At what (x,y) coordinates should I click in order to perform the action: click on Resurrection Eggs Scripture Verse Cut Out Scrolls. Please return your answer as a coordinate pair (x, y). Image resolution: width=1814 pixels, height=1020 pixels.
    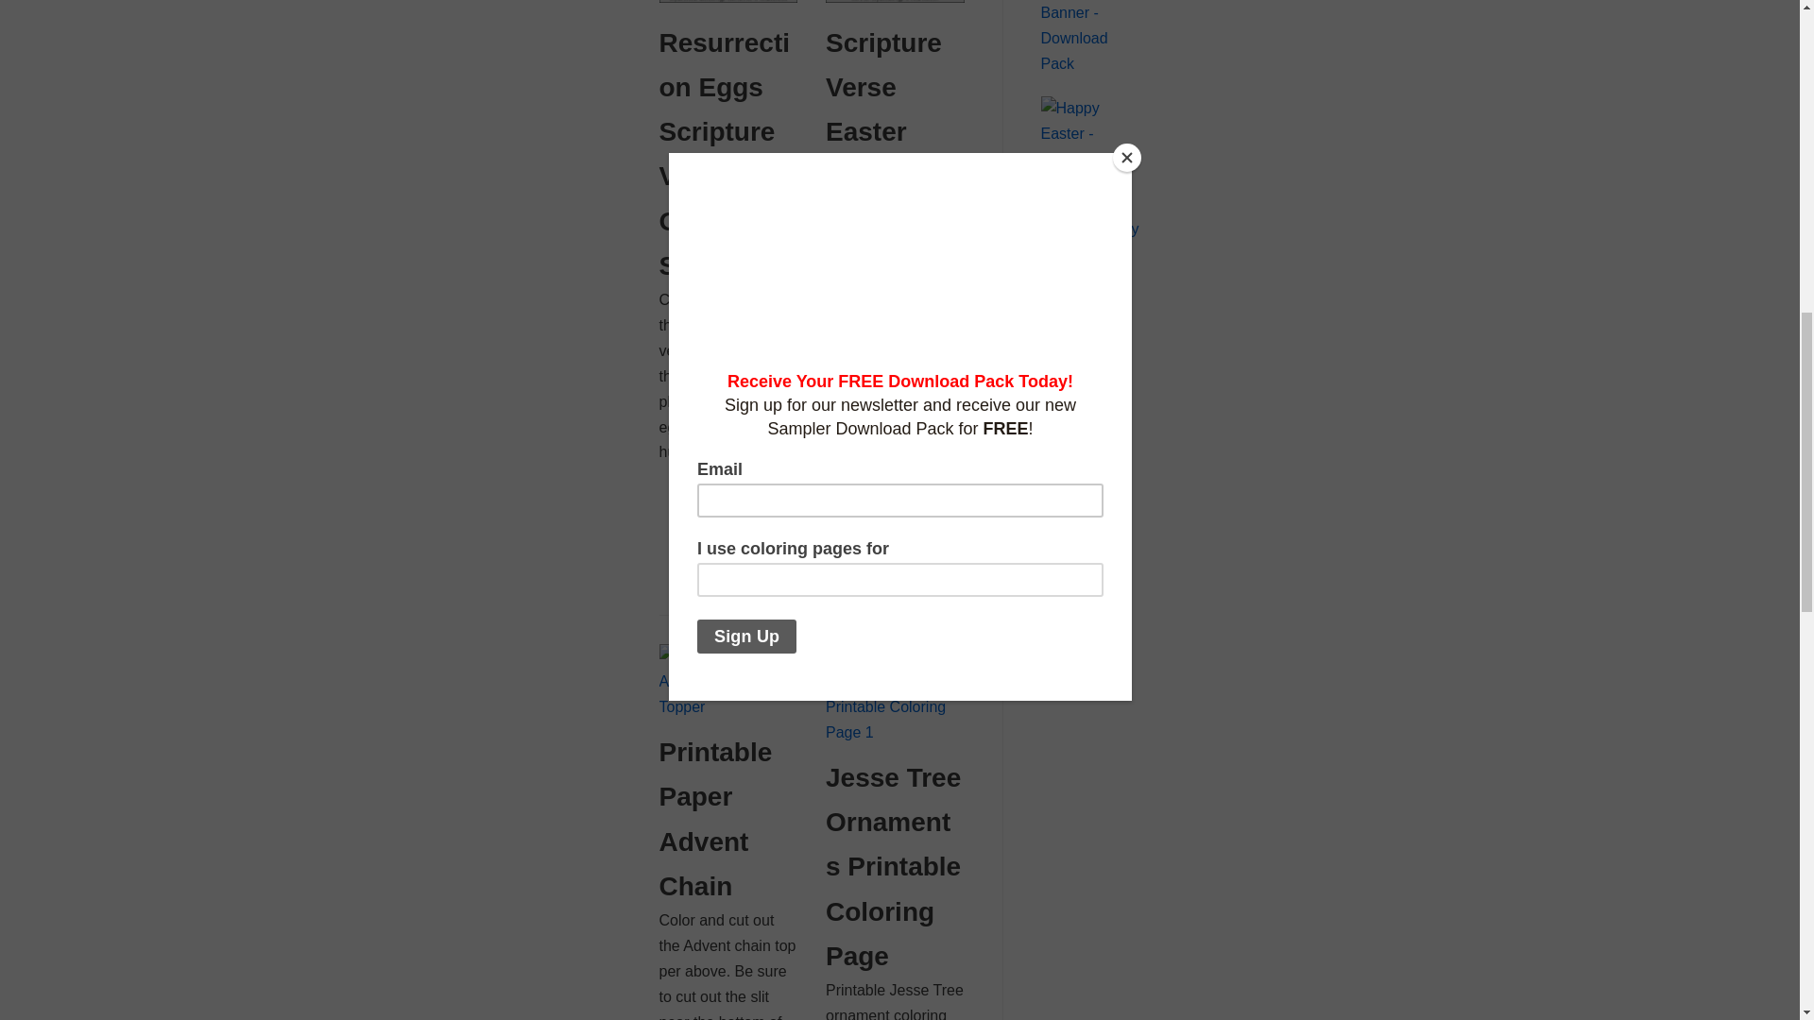
    Looking at the image, I should click on (728, 3).